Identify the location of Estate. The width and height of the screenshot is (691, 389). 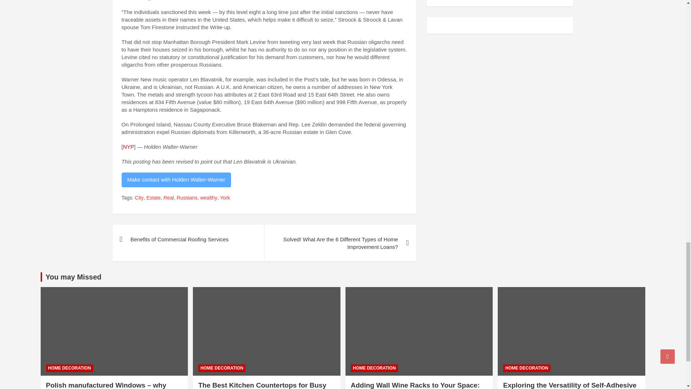
(154, 198).